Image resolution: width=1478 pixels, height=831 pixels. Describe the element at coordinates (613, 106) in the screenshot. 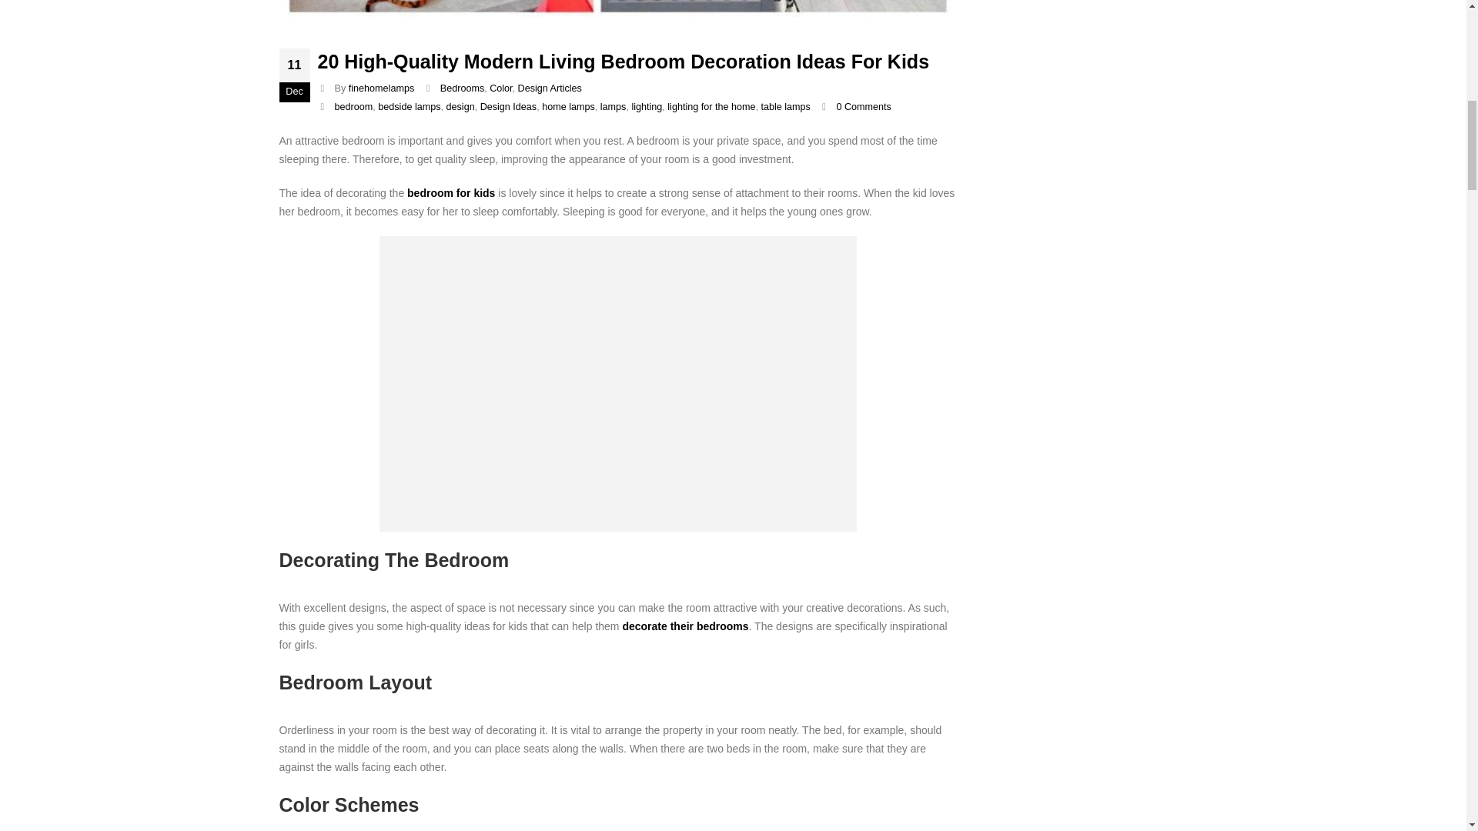

I see `lamps` at that location.